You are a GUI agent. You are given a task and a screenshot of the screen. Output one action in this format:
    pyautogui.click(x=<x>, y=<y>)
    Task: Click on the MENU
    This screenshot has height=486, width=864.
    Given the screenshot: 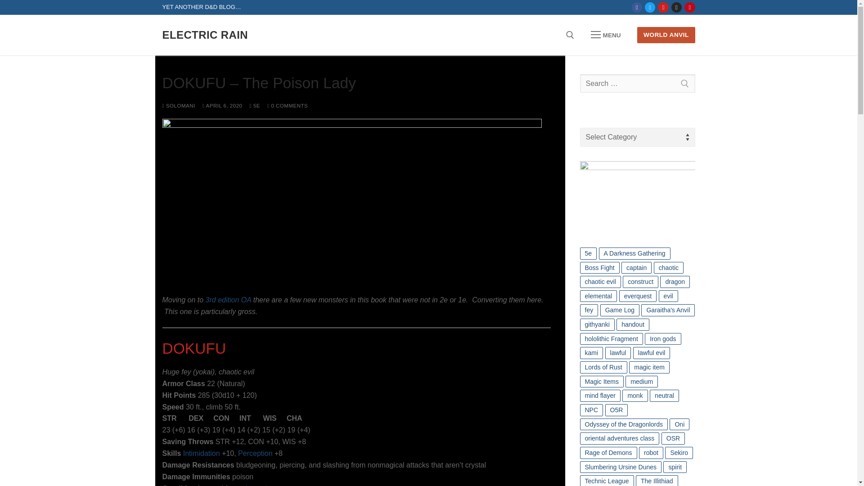 What is the action you would take?
    pyautogui.click(x=606, y=35)
    